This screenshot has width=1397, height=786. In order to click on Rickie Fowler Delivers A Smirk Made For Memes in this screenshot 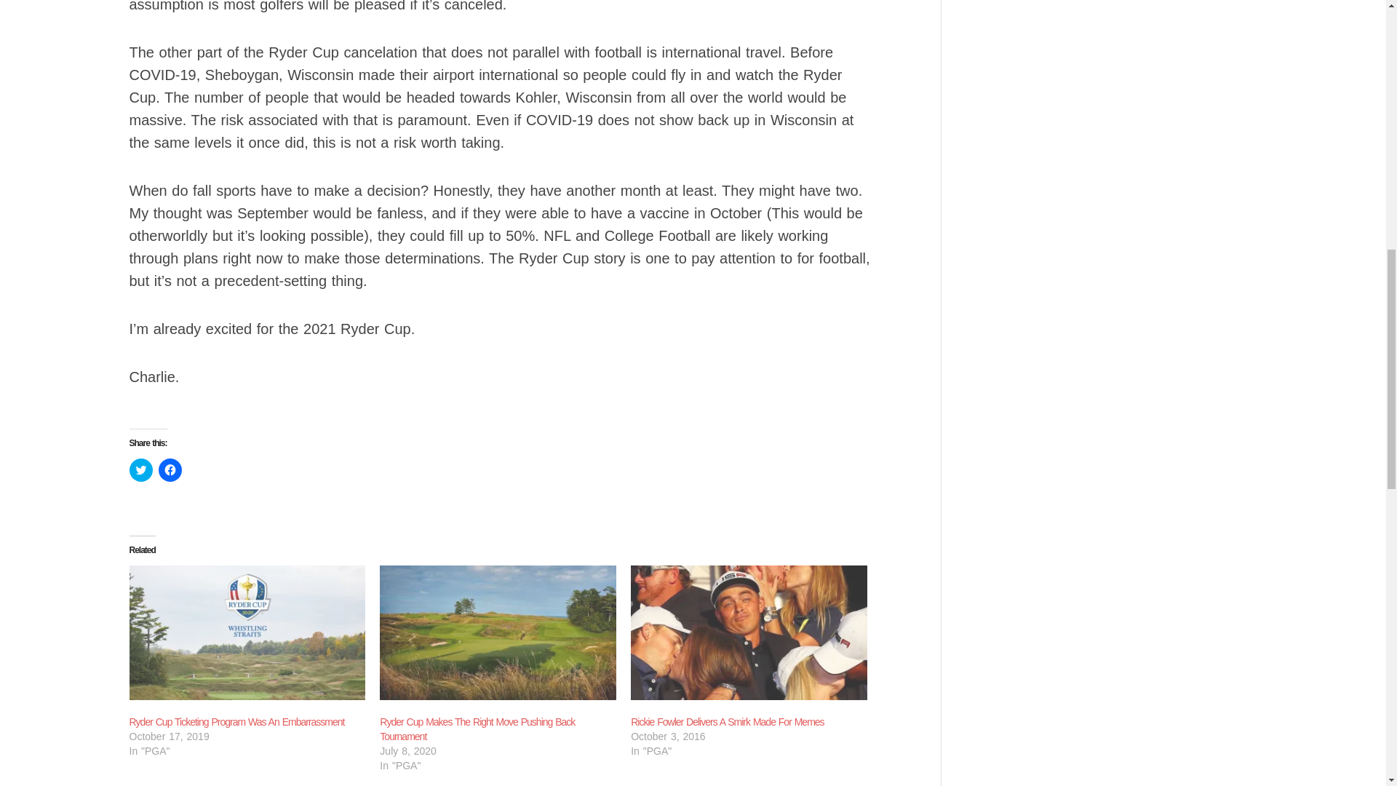, I will do `click(728, 722)`.